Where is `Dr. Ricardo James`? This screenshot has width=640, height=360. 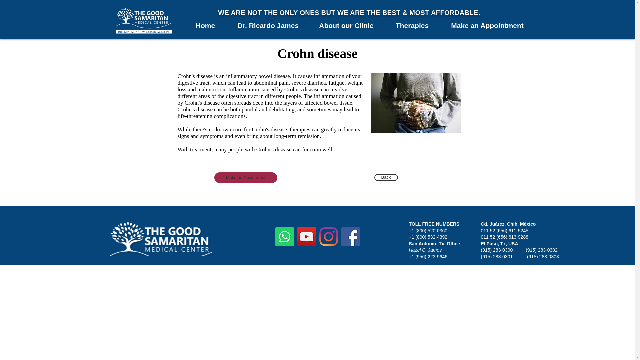
Dr. Ricardo James is located at coordinates (268, 26).